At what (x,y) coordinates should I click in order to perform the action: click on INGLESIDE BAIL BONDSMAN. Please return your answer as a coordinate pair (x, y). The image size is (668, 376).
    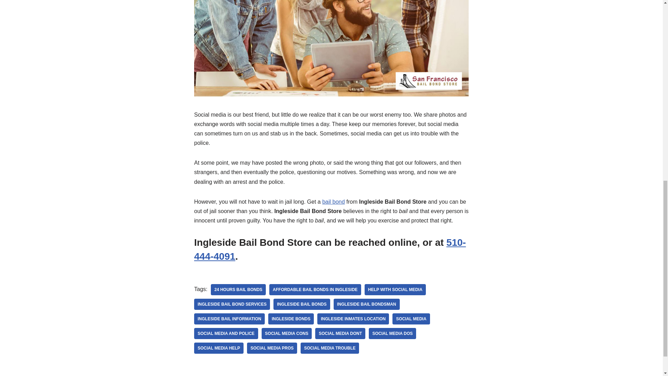
    Looking at the image, I should click on (366, 304).